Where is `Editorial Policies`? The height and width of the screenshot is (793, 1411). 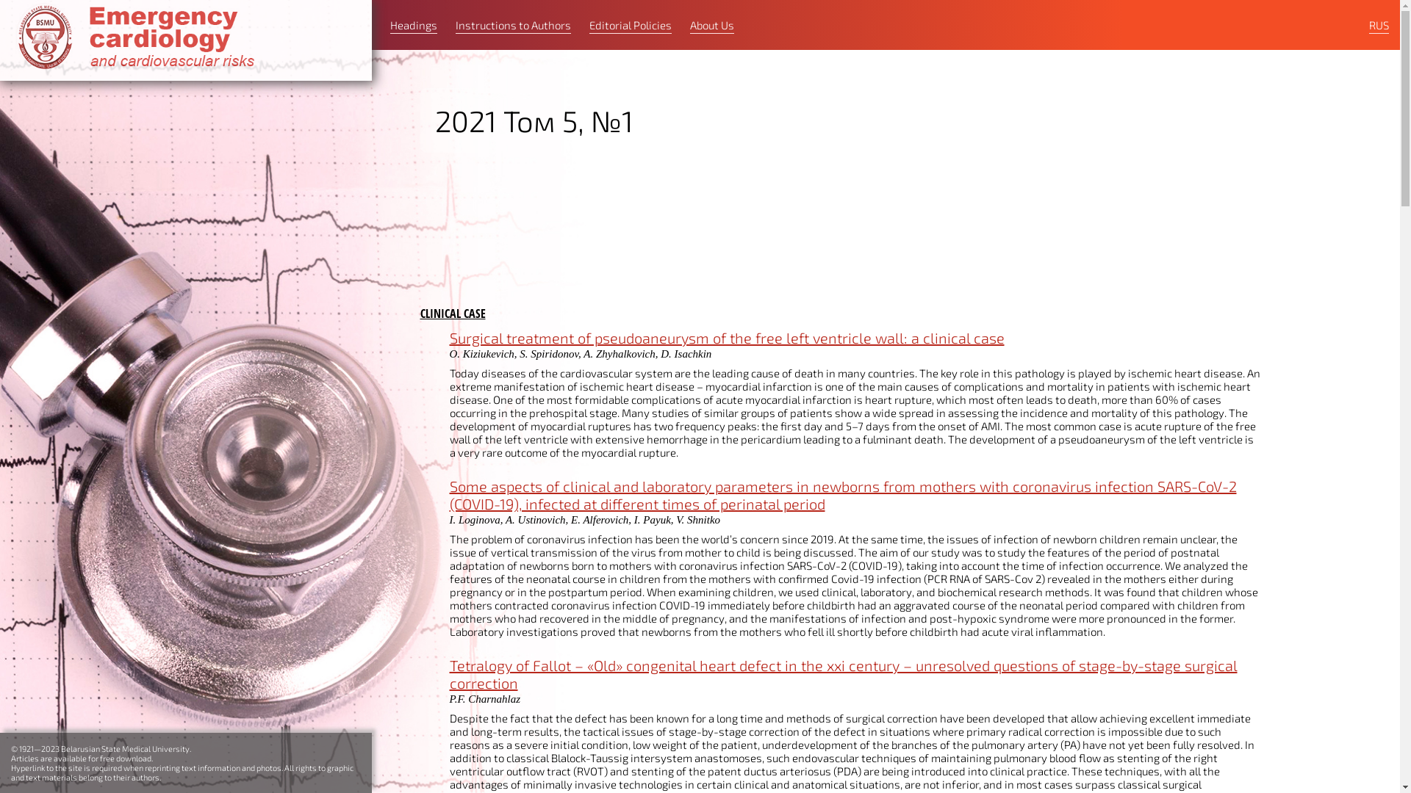 Editorial Policies is located at coordinates (631, 26).